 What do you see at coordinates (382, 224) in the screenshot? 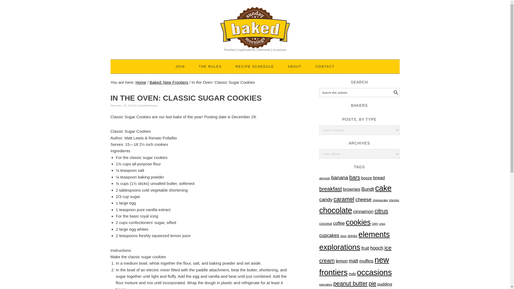
I see `crisp` at bounding box center [382, 224].